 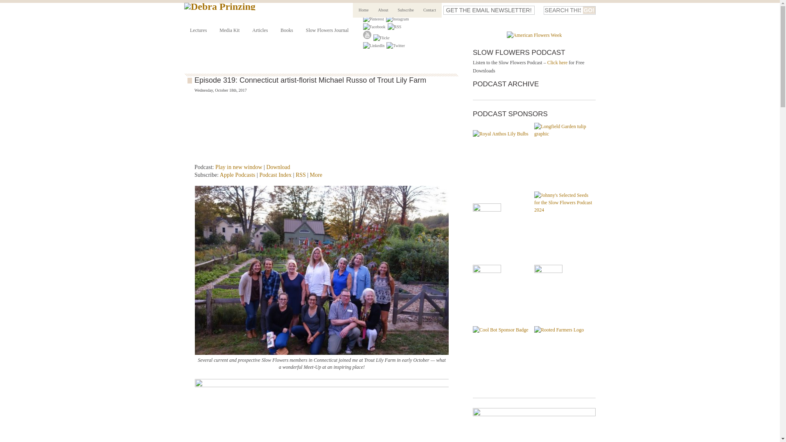 I want to click on Subscribe on Apple Podcasts, so click(x=237, y=175).